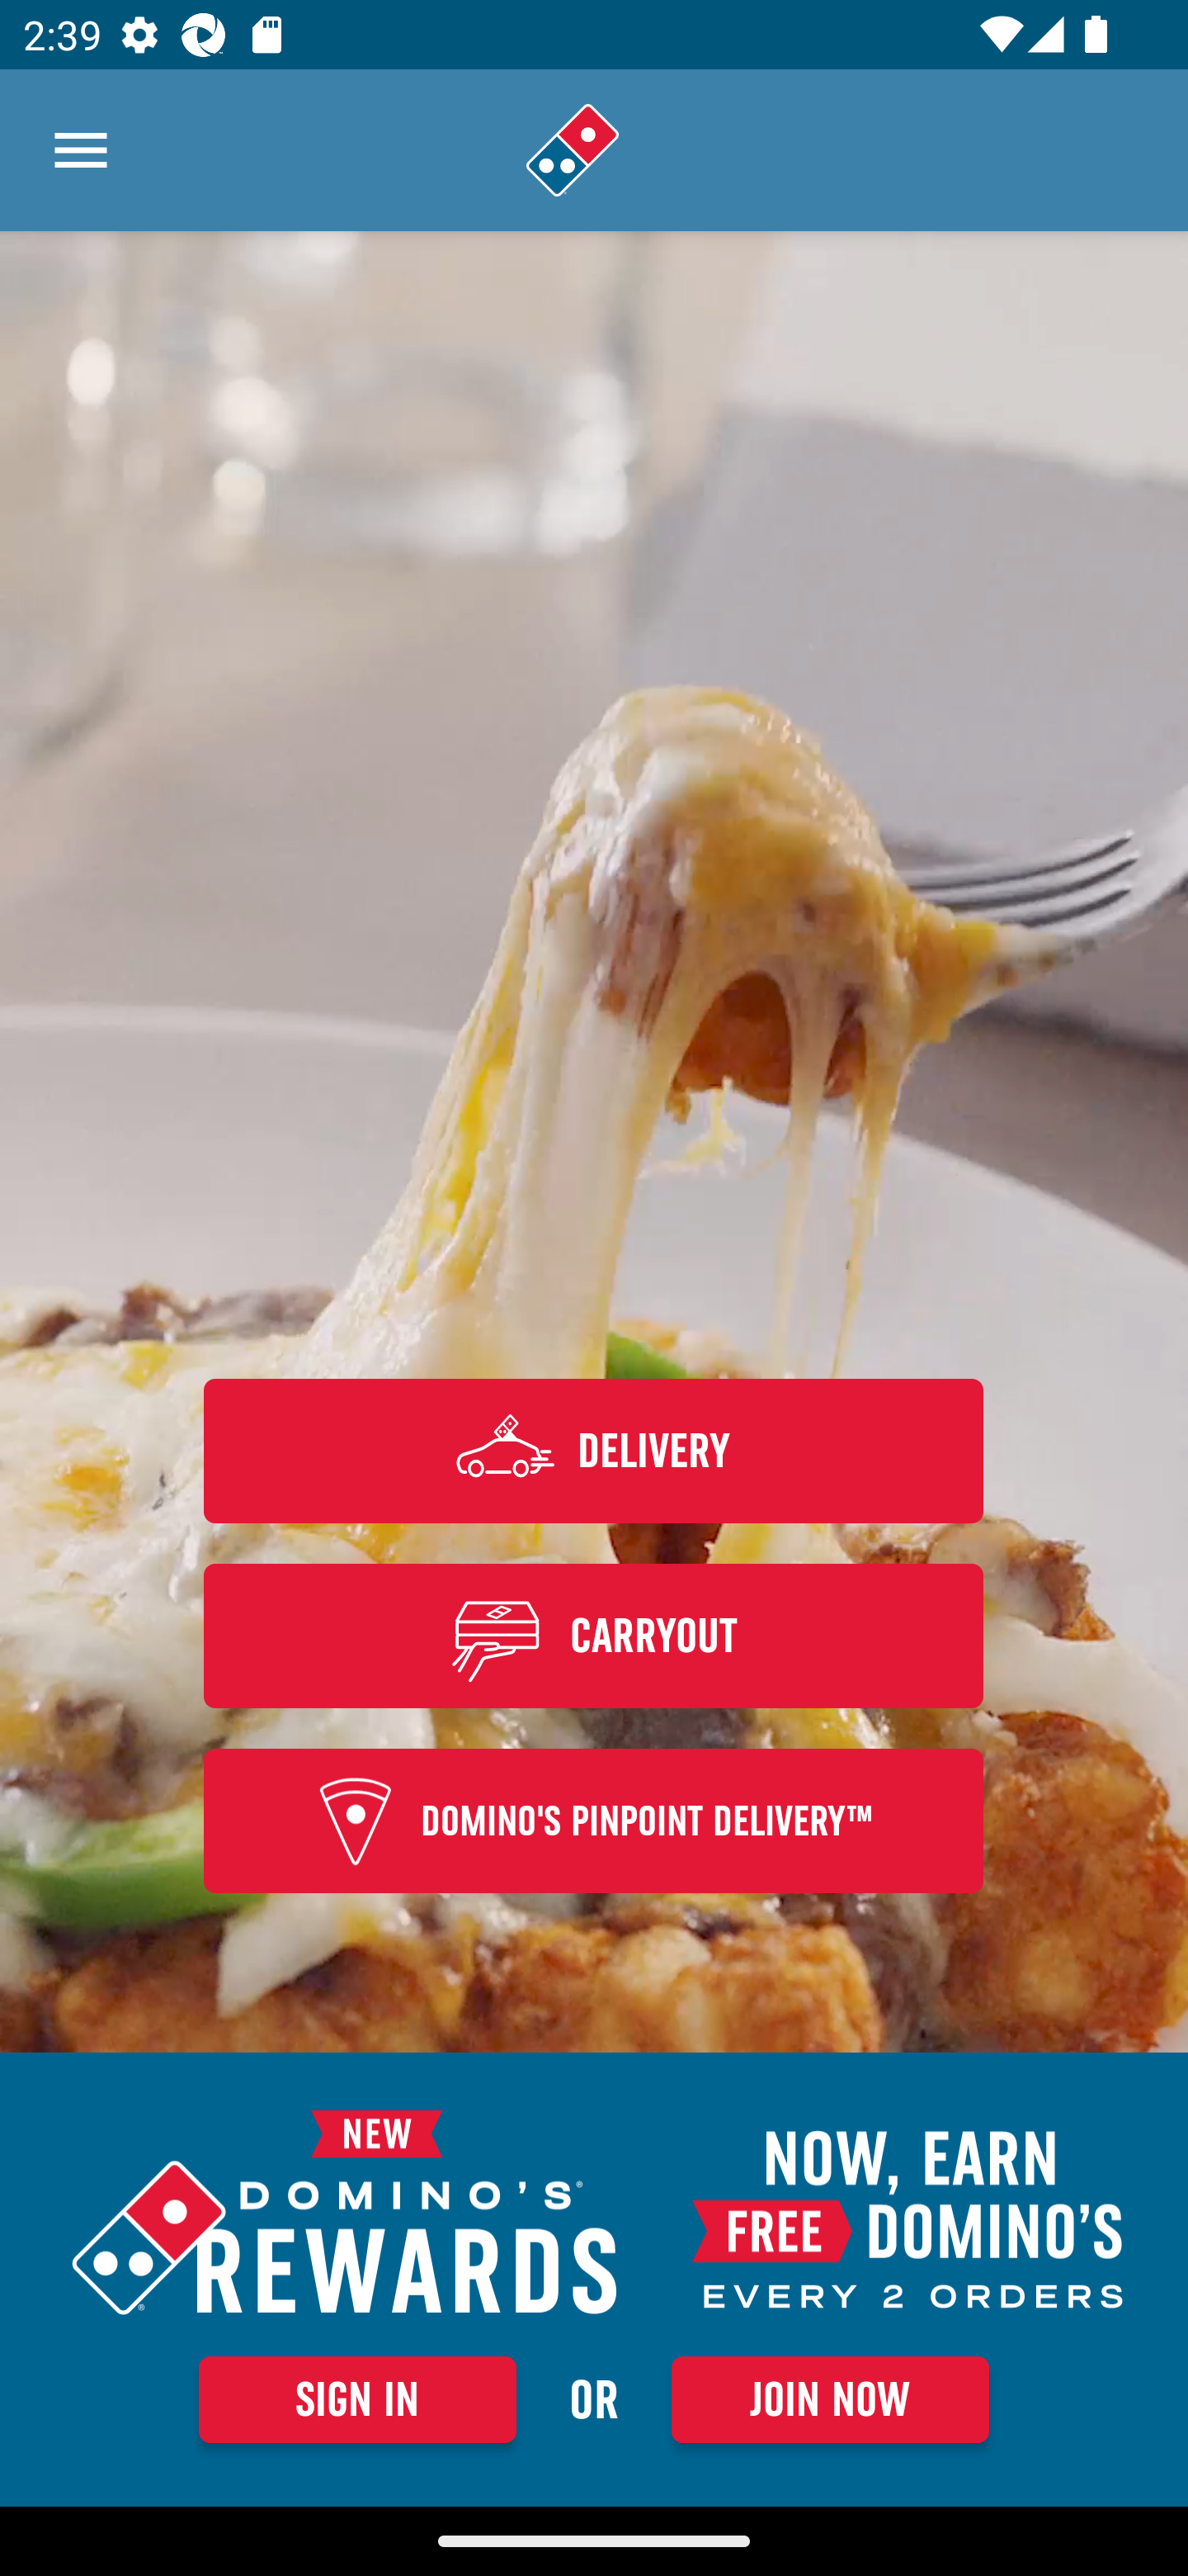 The width and height of the screenshot is (1188, 2576). Describe the element at coordinates (594, 1635) in the screenshot. I see `CARRYOUT` at that location.